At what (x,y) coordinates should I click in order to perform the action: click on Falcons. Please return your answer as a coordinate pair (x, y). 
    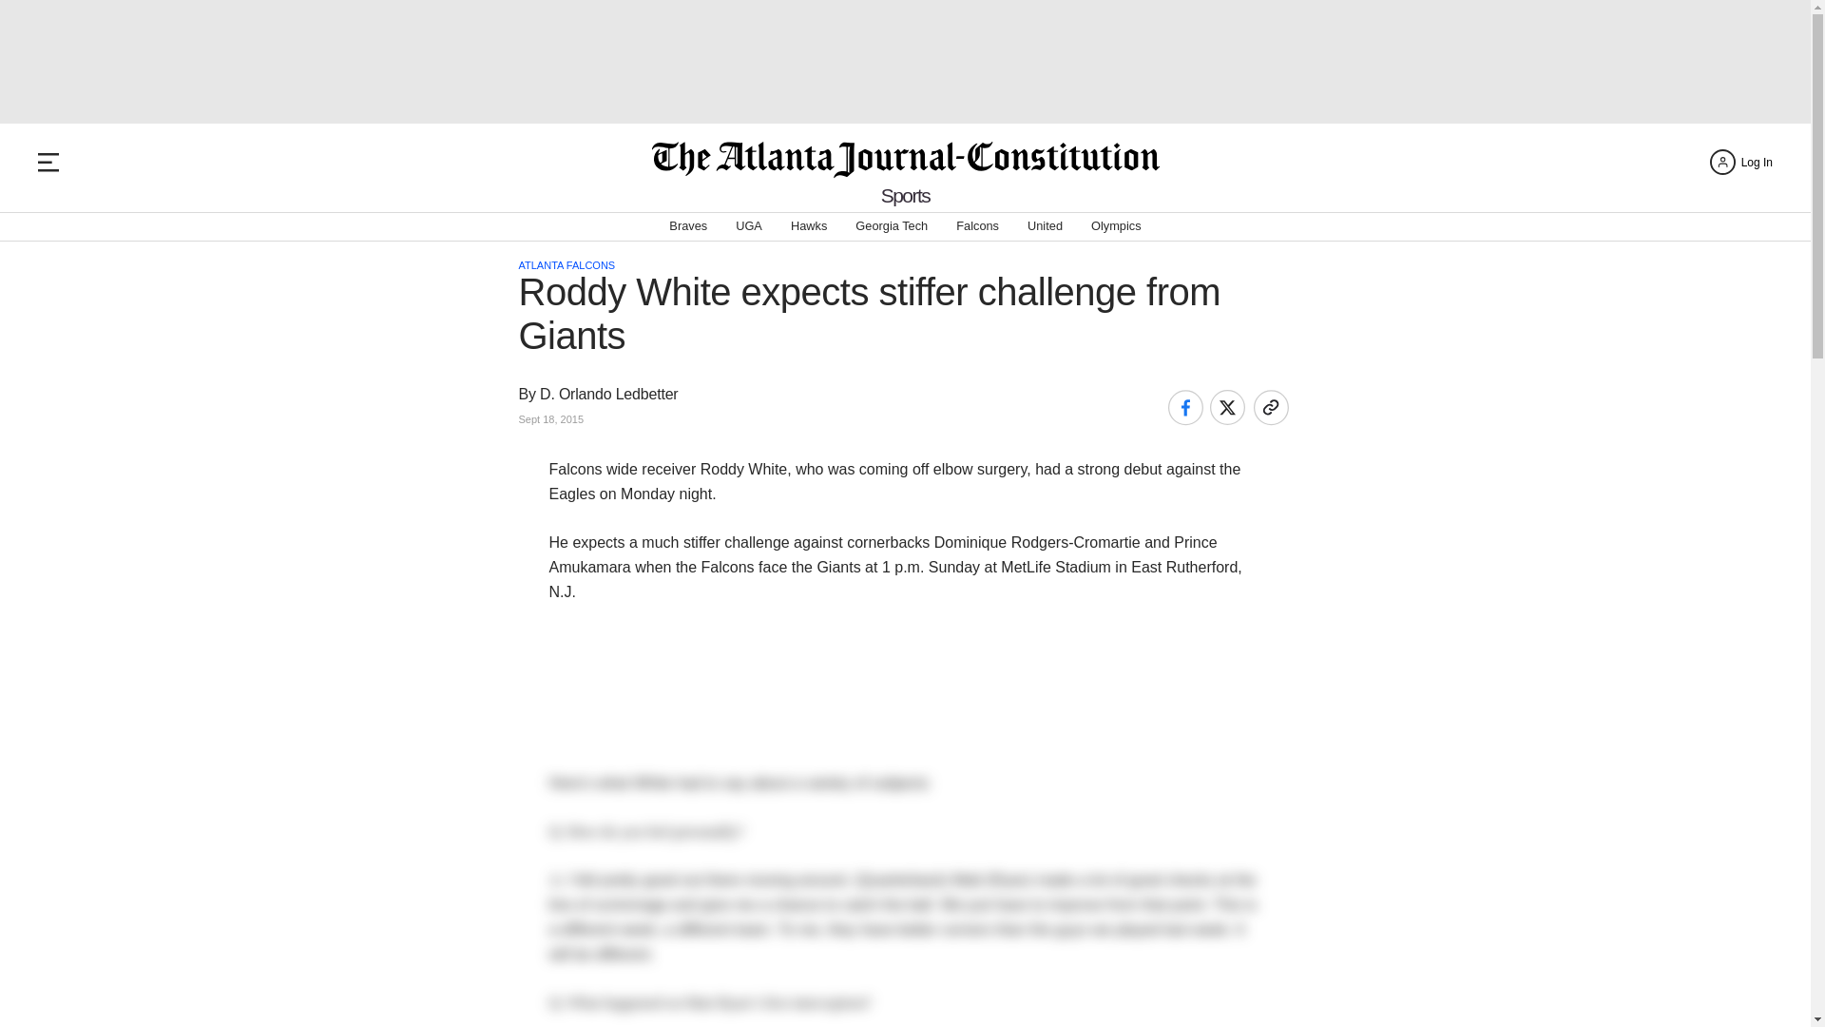
    Looking at the image, I should click on (977, 226).